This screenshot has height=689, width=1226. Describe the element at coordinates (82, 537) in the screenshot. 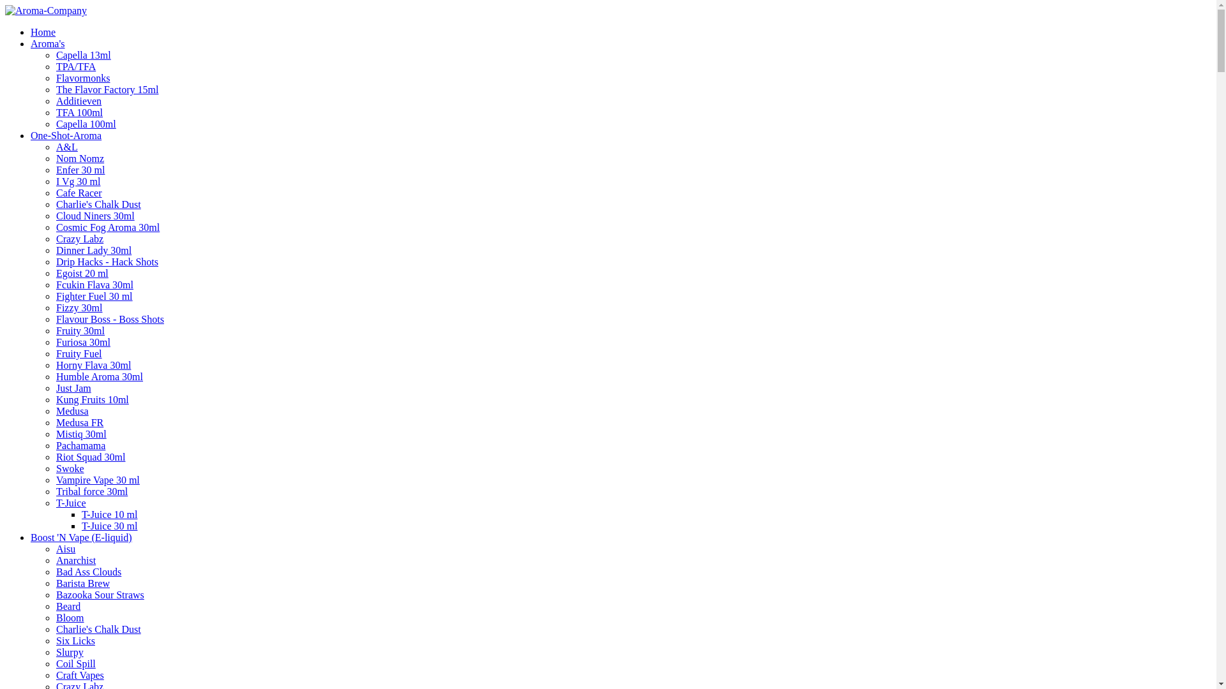

I see `Boost 'N Vape (E-liquid)` at that location.